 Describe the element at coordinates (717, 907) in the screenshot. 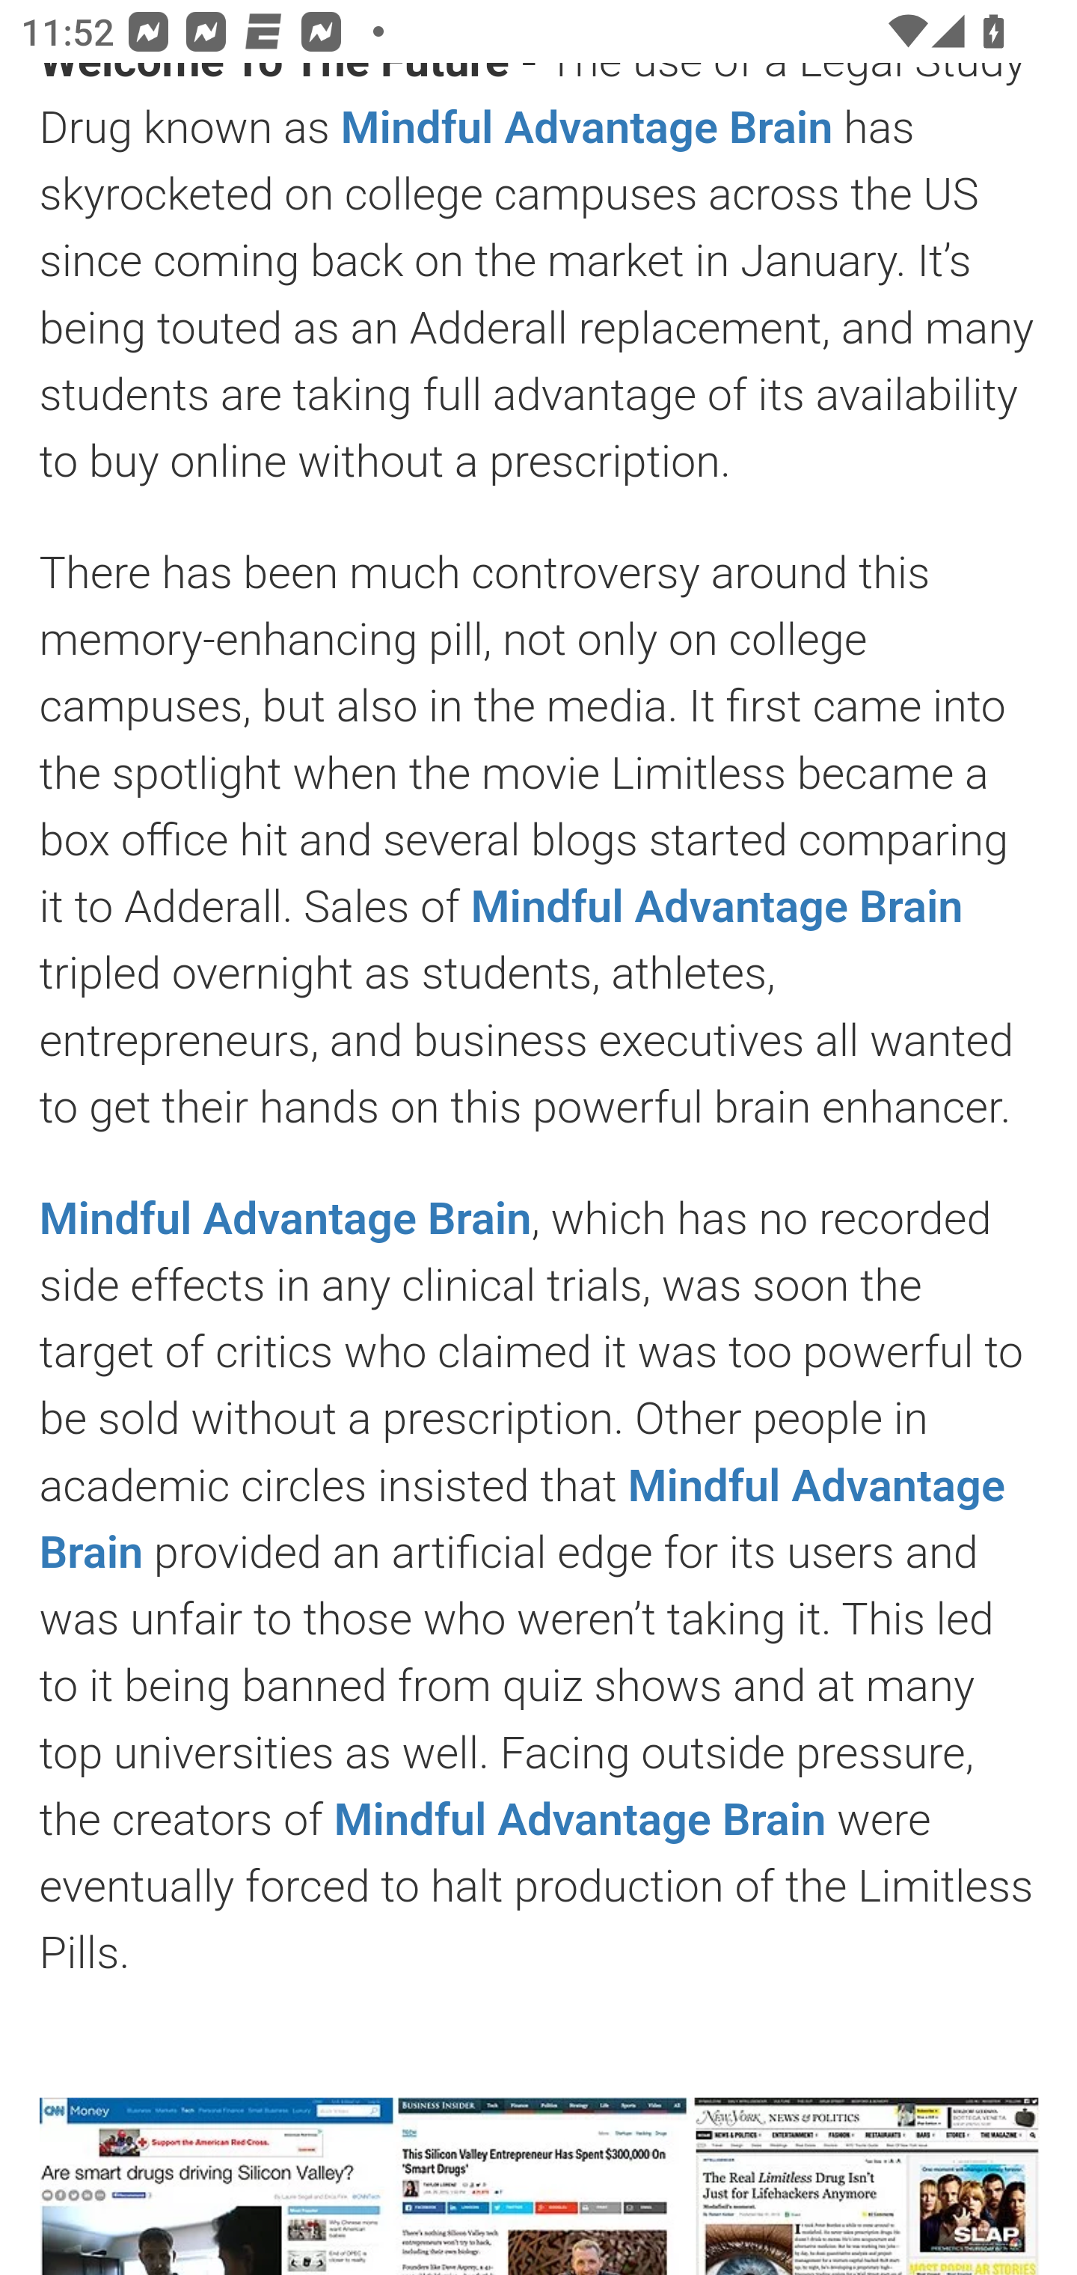

I see `click me Mindful Advantage Brain` at that location.